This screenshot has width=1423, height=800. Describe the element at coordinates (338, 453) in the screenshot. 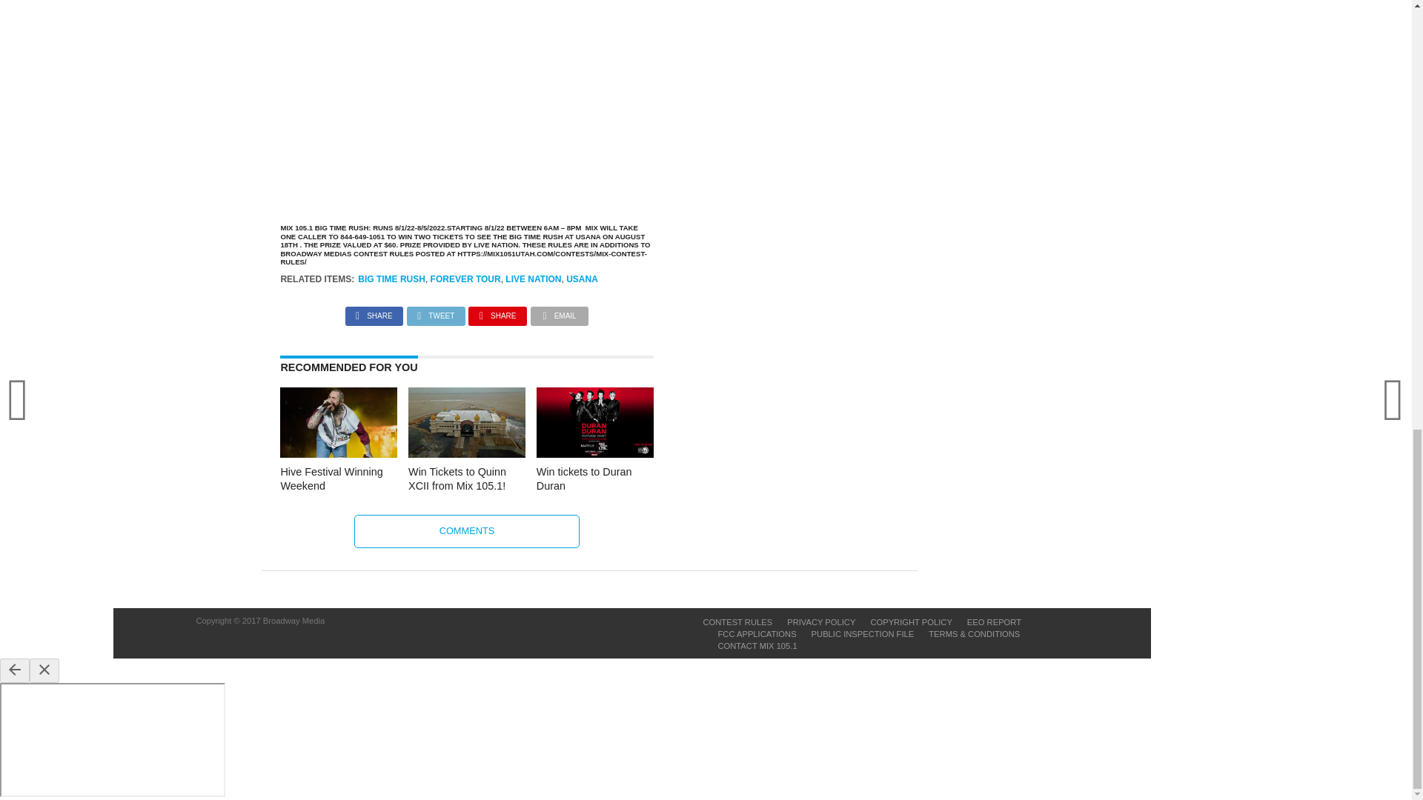

I see `Hive Festival Winning Weekend` at that location.